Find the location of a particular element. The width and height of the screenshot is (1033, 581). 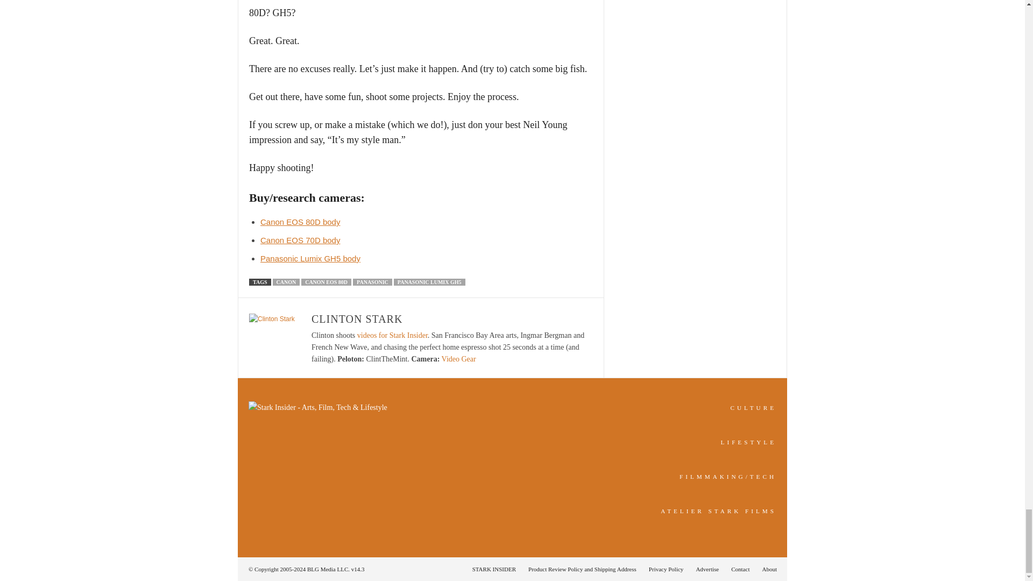

CANON is located at coordinates (286, 282).